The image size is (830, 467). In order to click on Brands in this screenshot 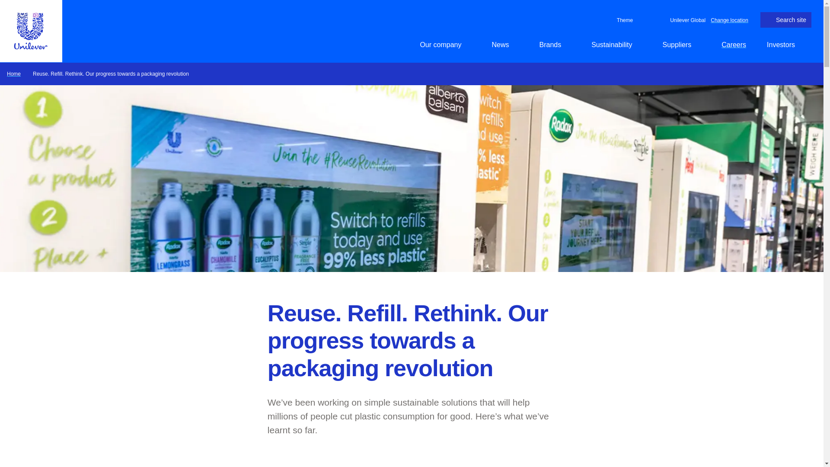, I will do `click(555, 45)`.